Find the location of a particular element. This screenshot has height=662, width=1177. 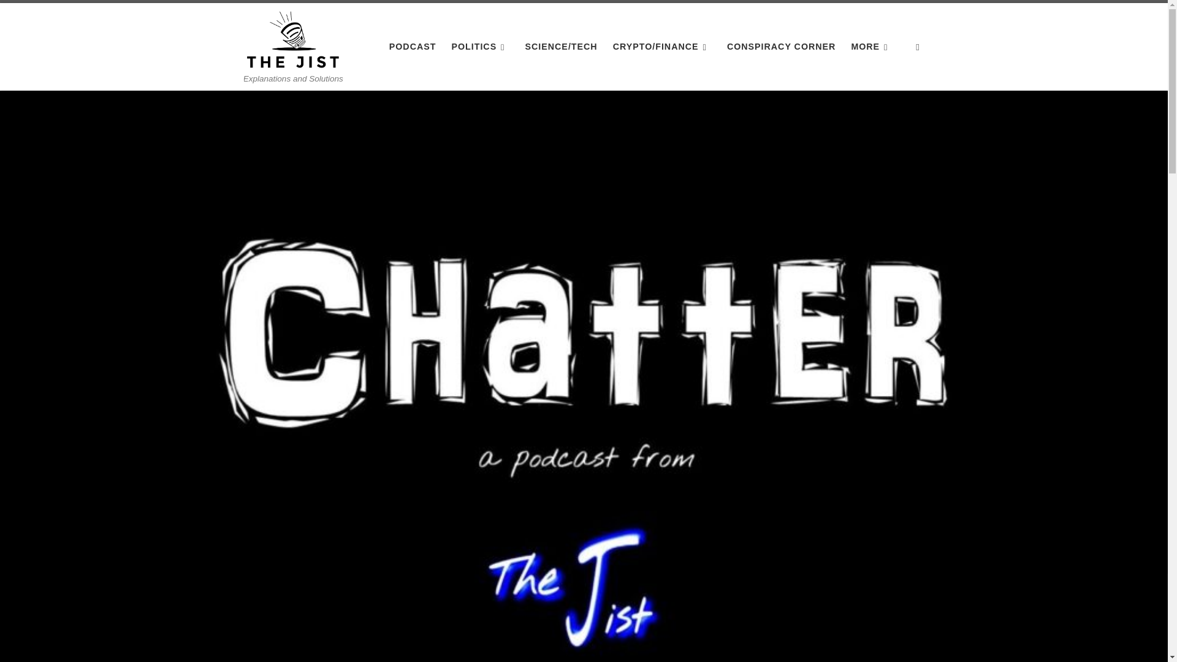

Skip to content is located at coordinates (49, 16).